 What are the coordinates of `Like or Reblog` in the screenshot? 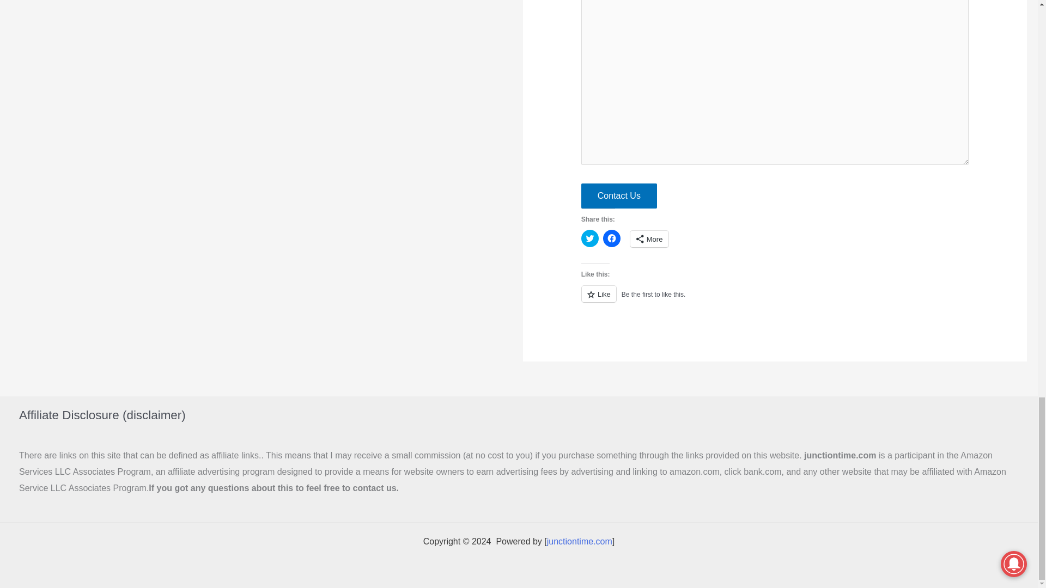 It's located at (775, 299).